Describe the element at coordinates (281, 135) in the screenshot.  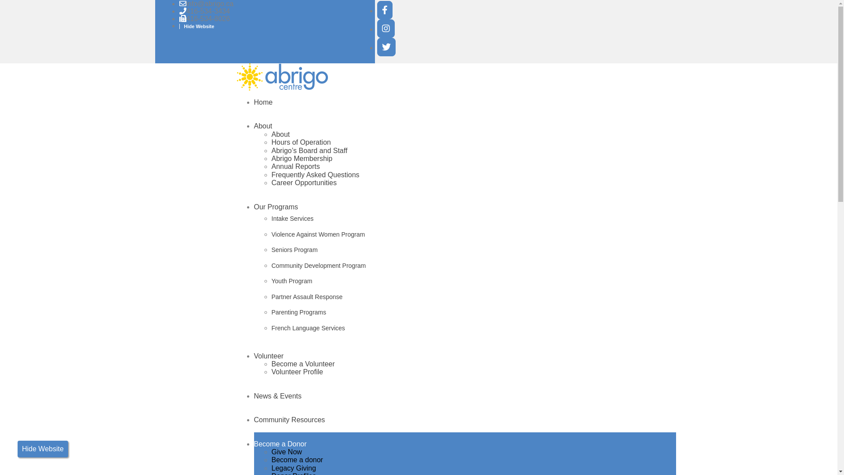
I see `About` at that location.